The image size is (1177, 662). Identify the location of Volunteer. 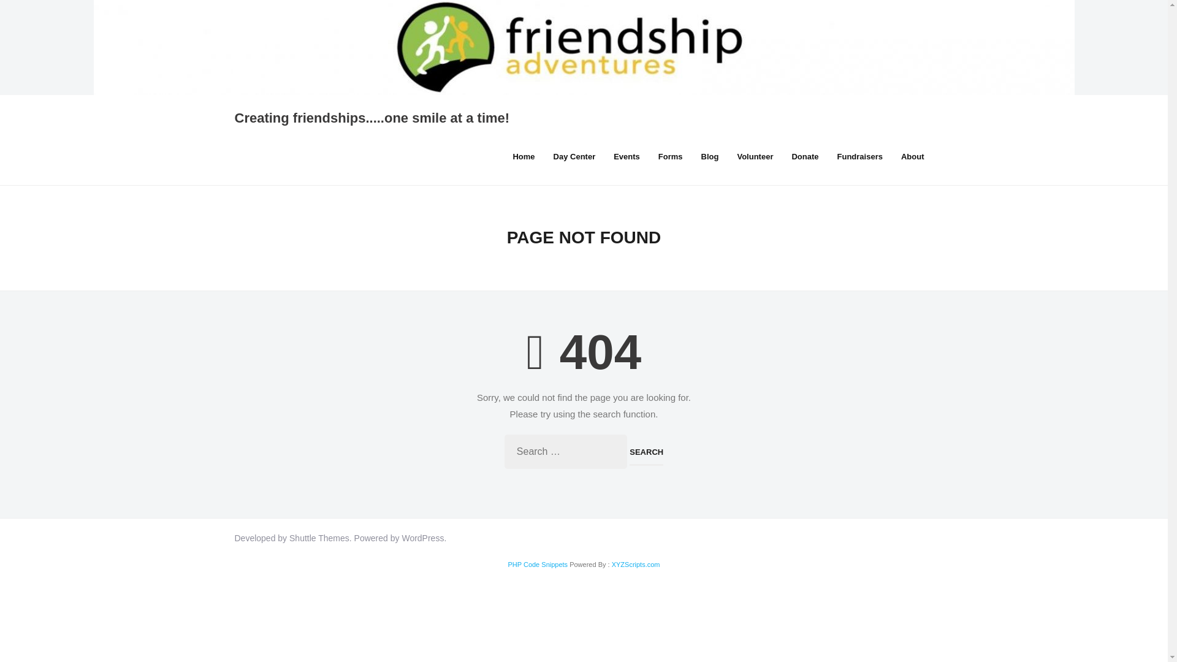
(755, 157).